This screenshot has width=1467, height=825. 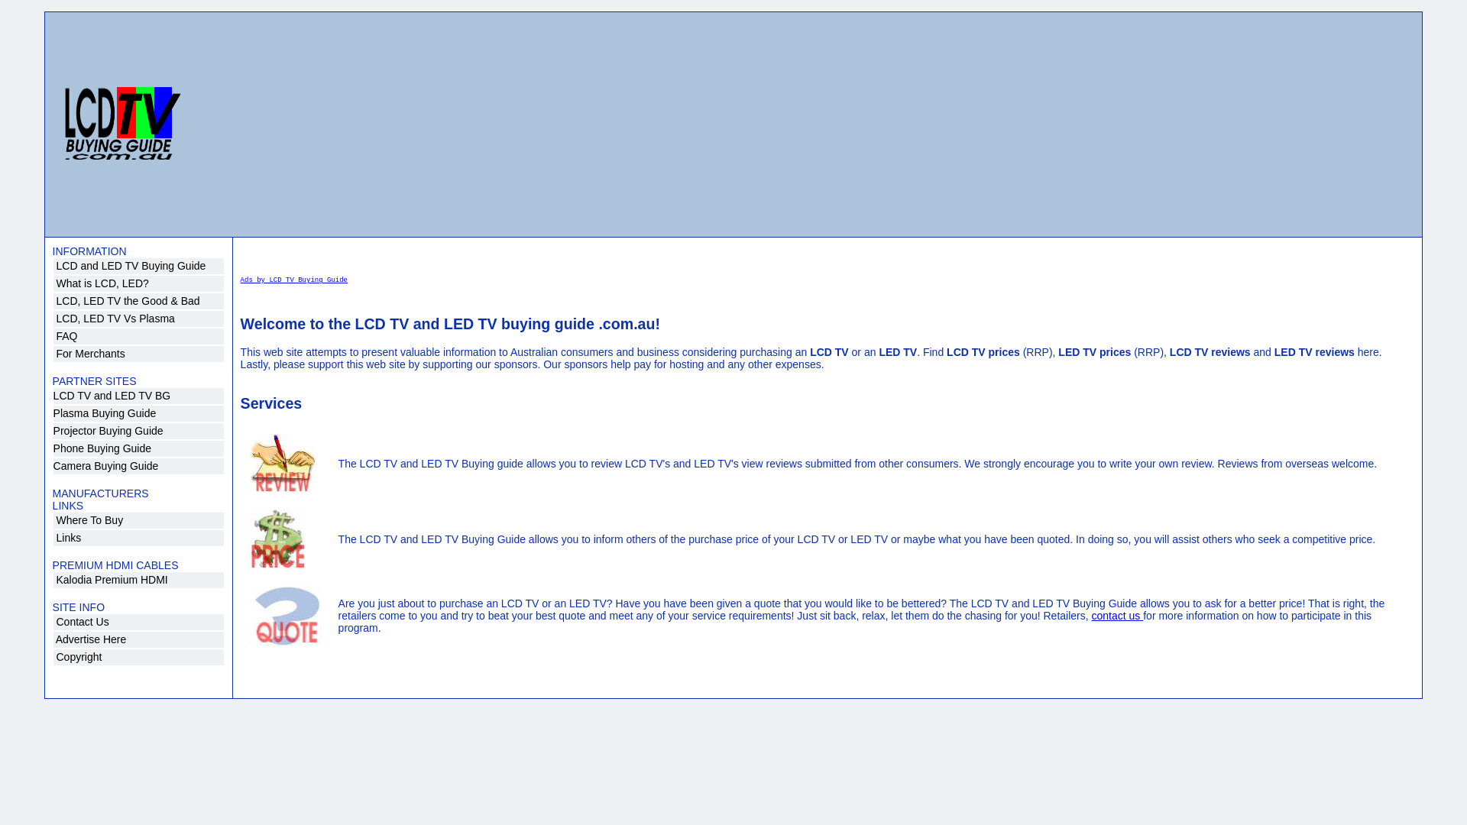 I want to click on  For Merchants, so click(x=139, y=354).